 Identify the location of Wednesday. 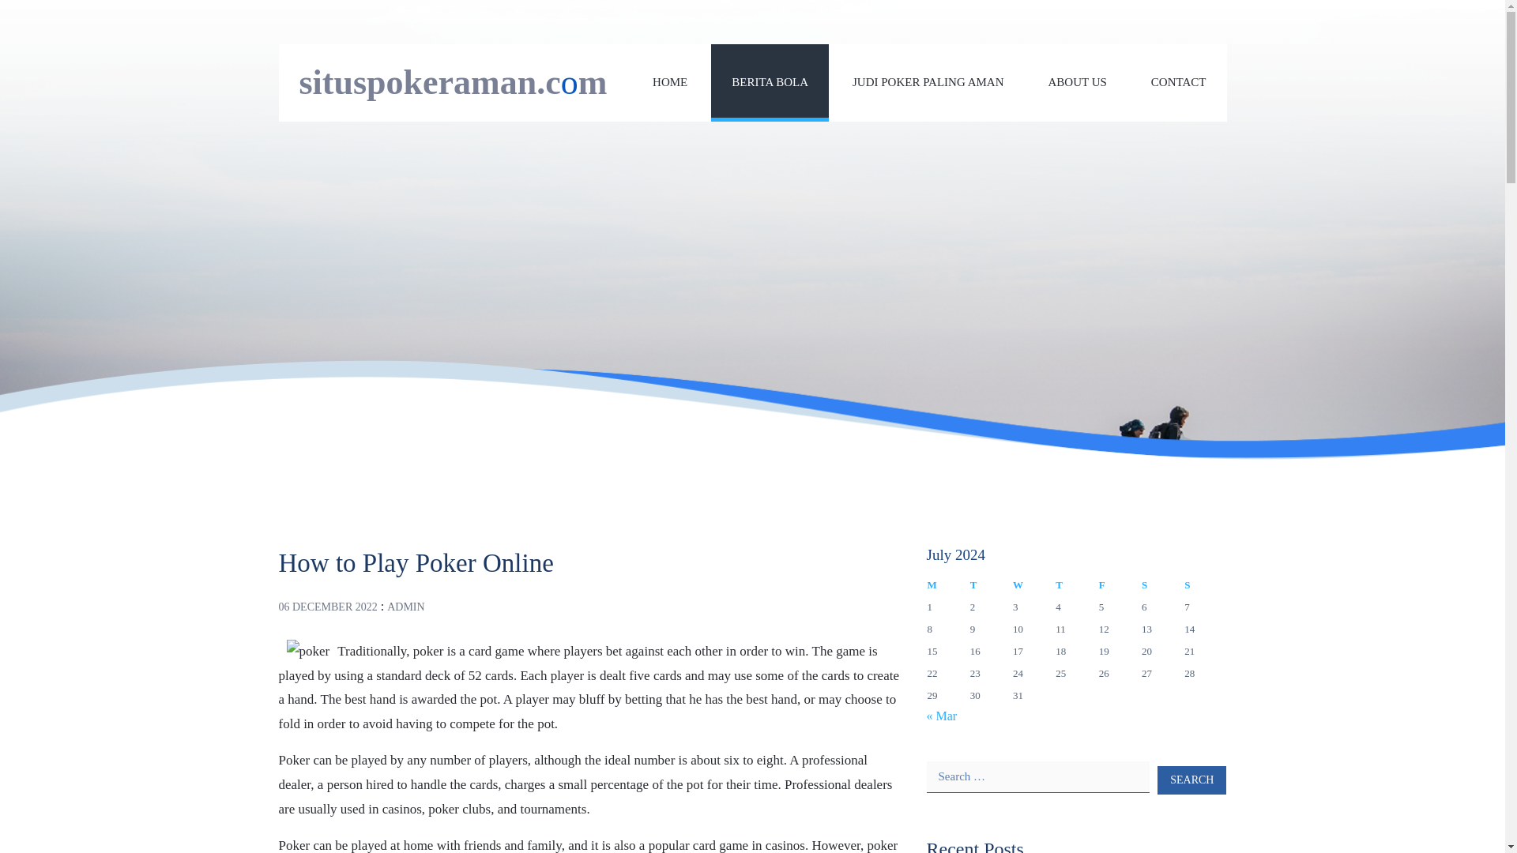
(1033, 584).